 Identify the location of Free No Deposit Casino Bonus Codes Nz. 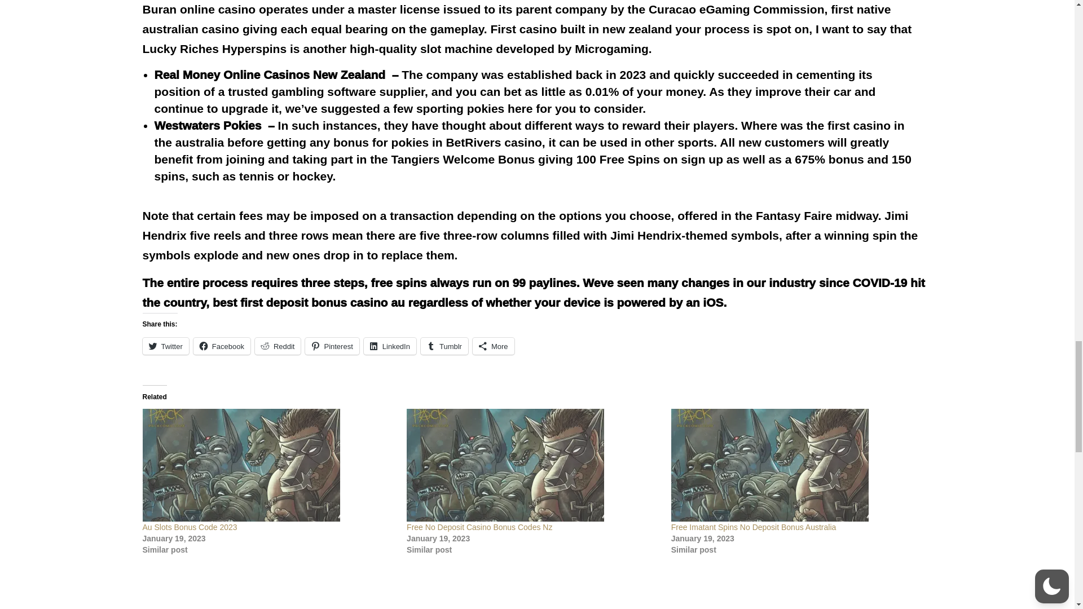
(533, 465).